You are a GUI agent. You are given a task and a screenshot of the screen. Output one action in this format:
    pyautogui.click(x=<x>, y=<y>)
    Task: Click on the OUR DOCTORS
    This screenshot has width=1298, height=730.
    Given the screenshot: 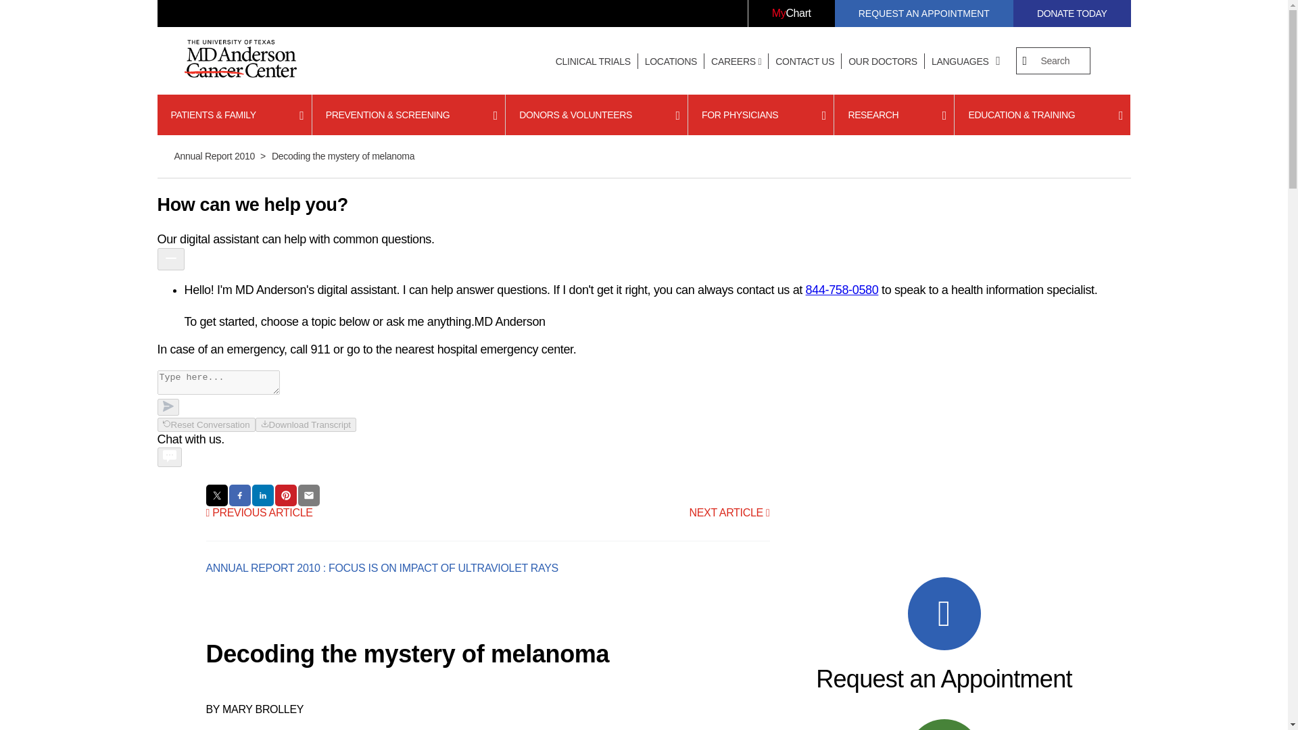 What is the action you would take?
    pyautogui.click(x=883, y=62)
    